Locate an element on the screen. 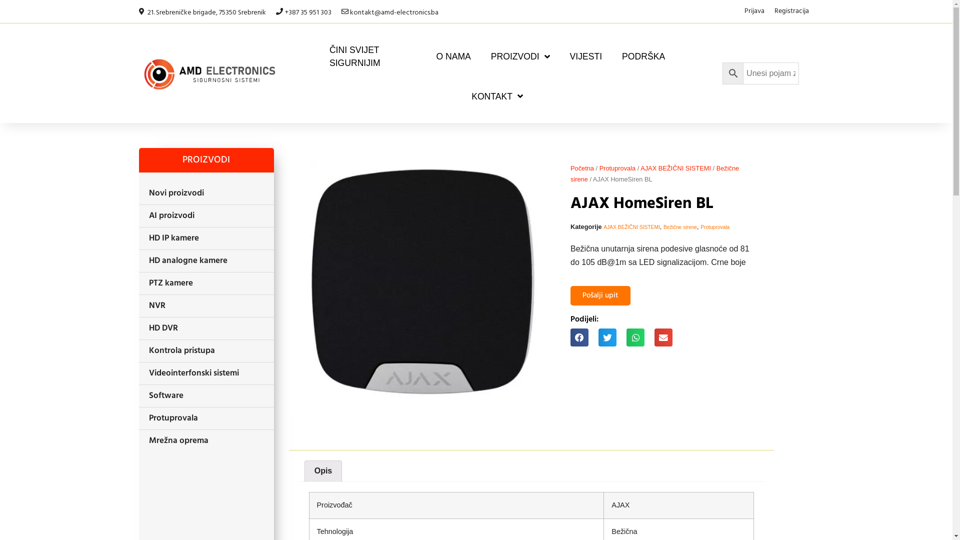 The image size is (960, 540). PTZ kamere is located at coordinates (206, 283).